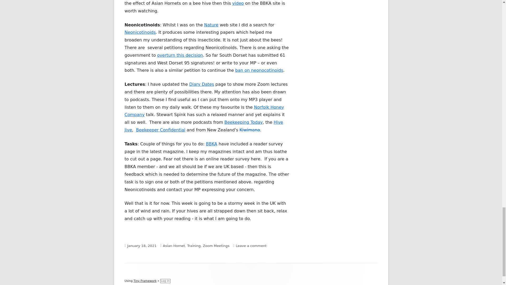 This screenshot has height=285, width=506. Describe the element at coordinates (211, 25) in the screenshot. I see `Nature` at that location.